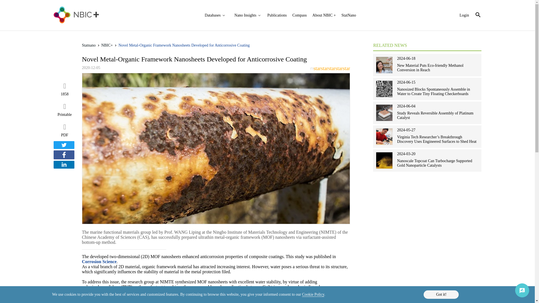  Describe the element at coordinates (299, 15) in the screenshot. I see `Compass` at that location.